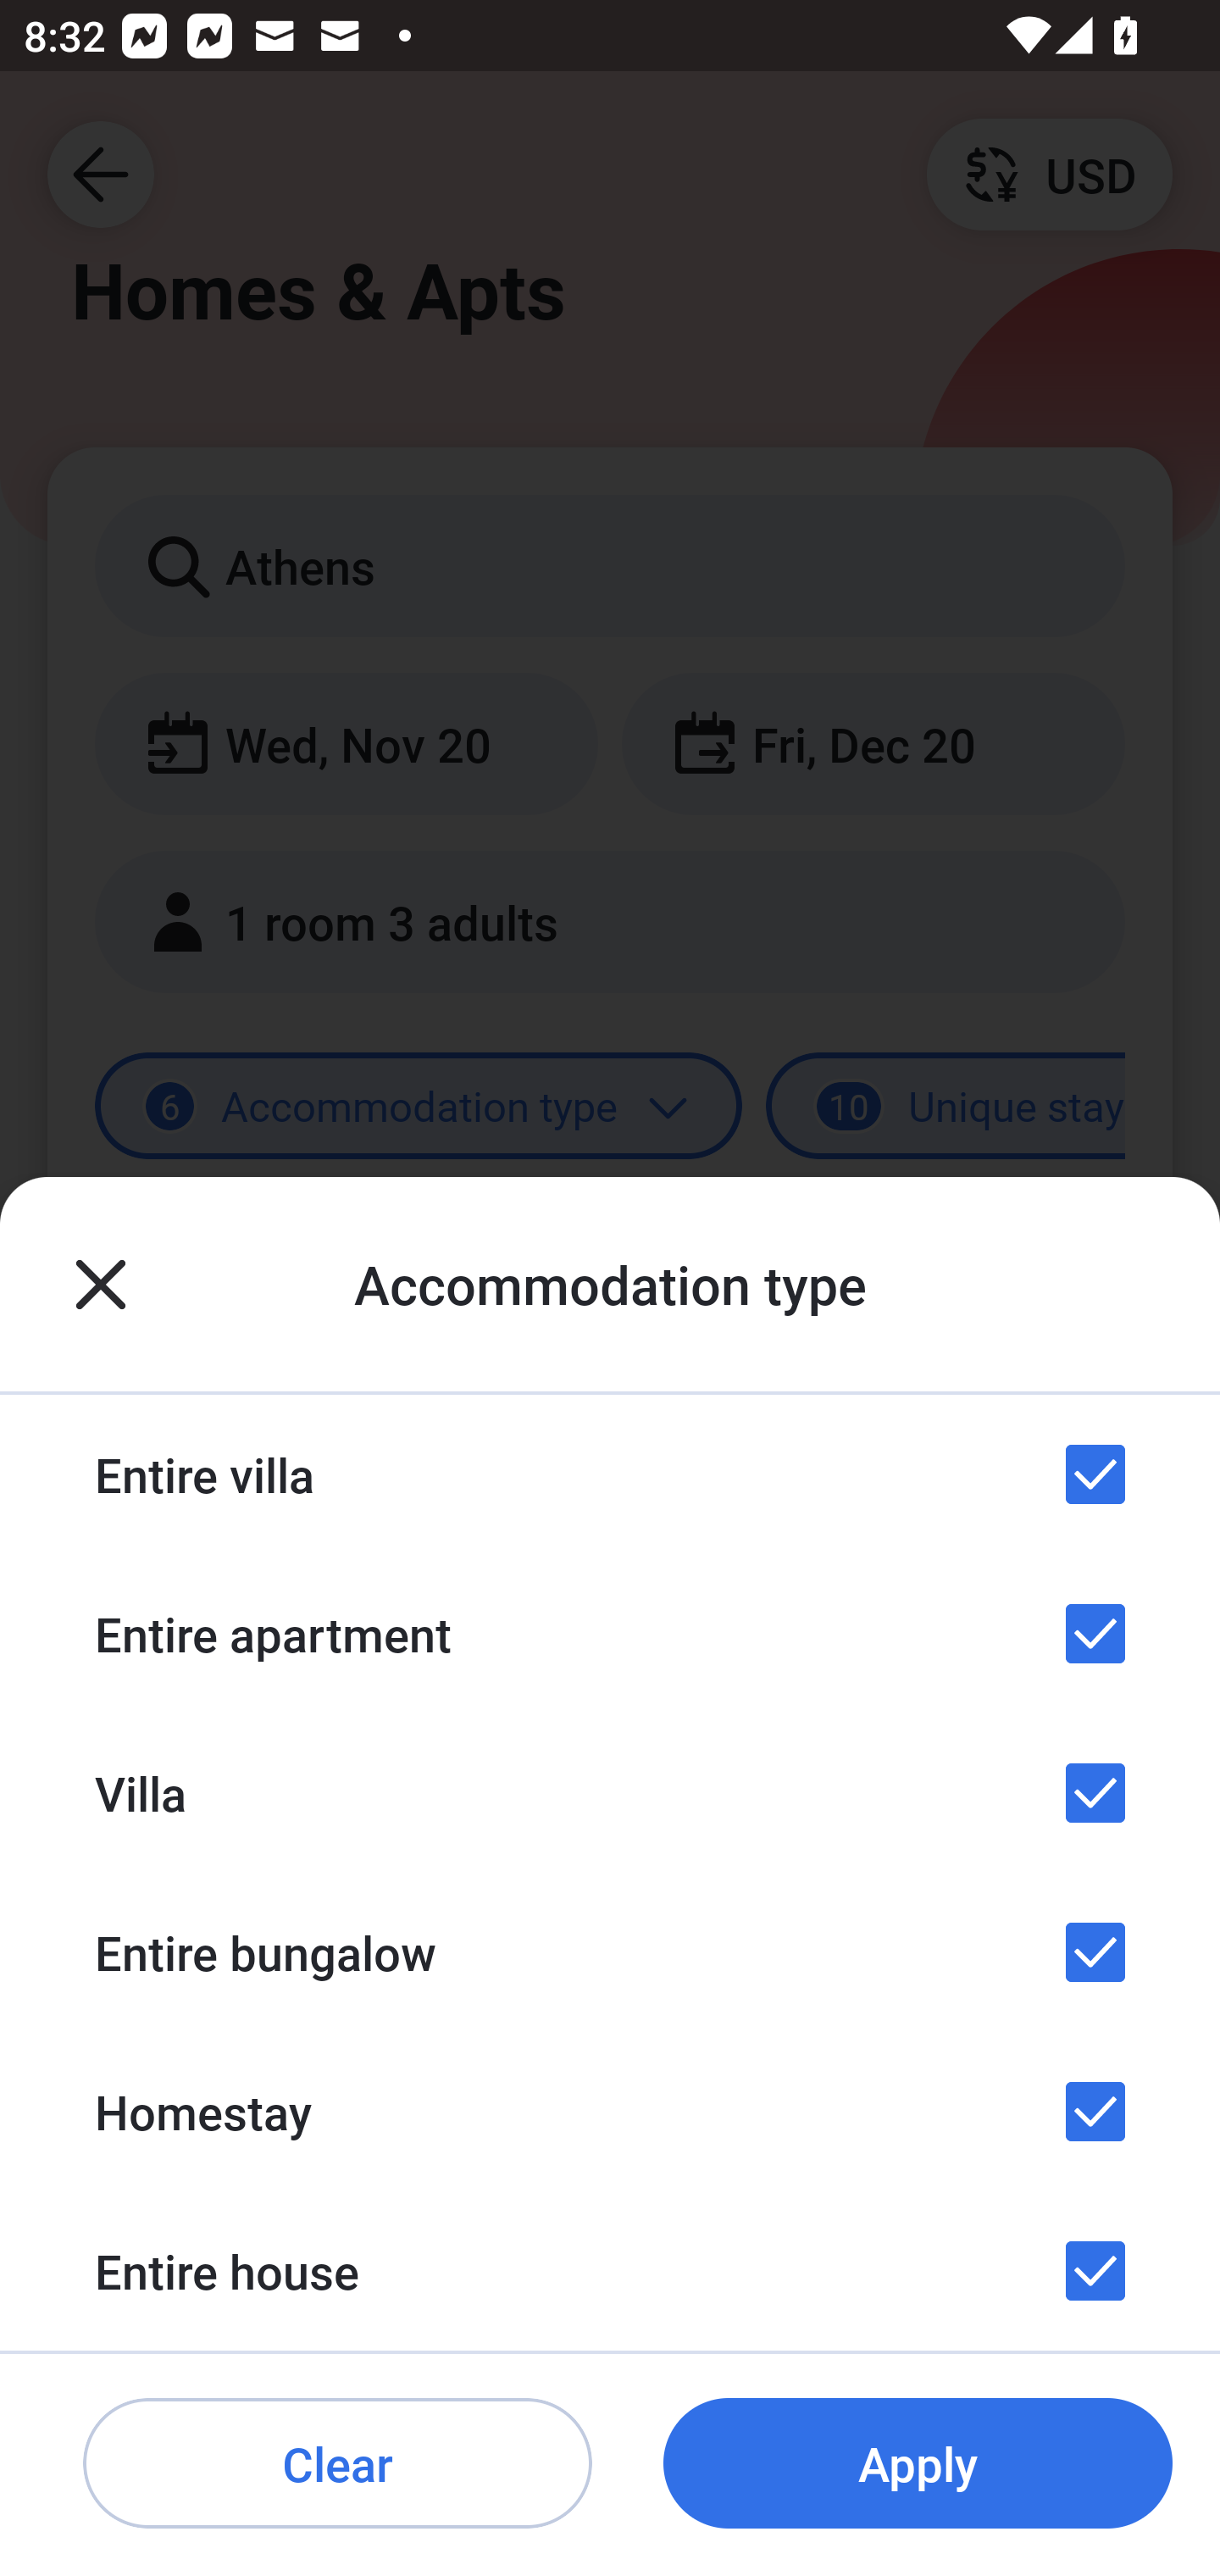 The image size is (1220, 2576). What do you see at coordinates (610, 2110) in the screenshot?
I see `Homestay` at bounding box center [610, 2110].